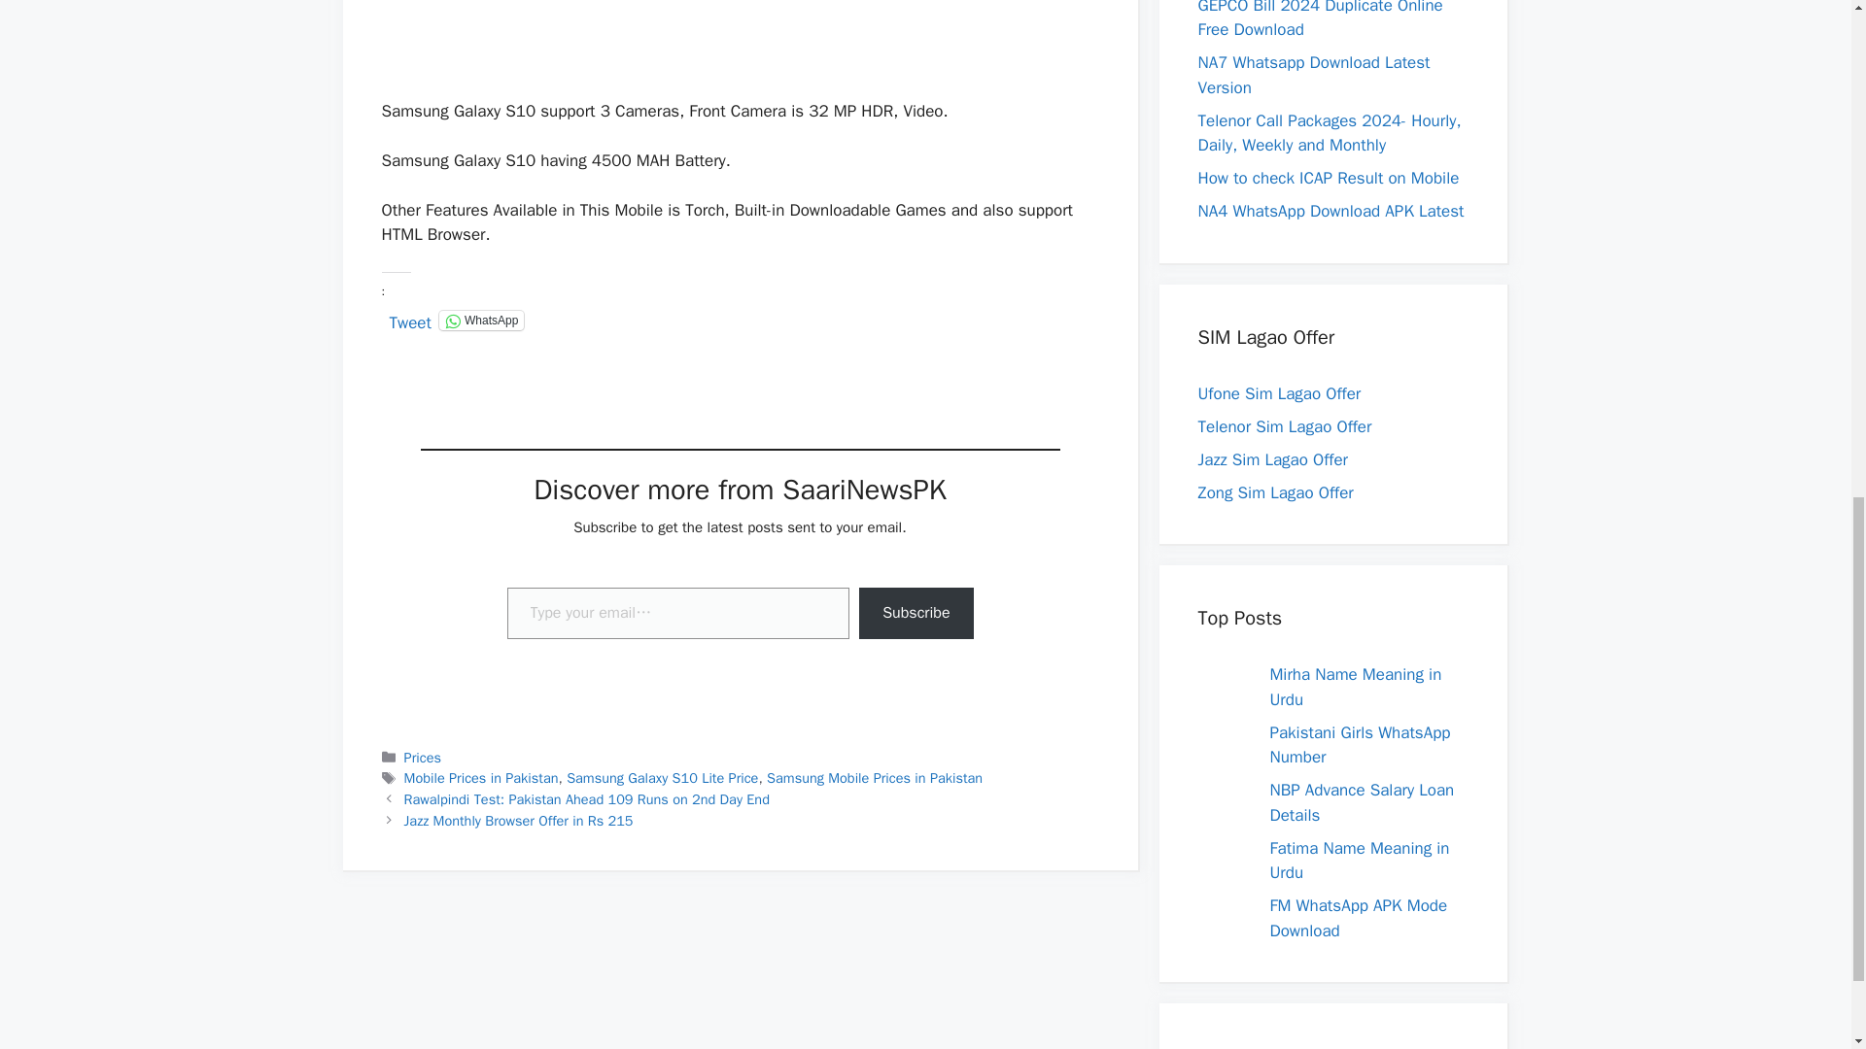 Image resolution: width=1866 pixels, height=1049 pixels. What do you see at coordinates (1279, 393) in the screenshot?
I see `Ufone Sim Lagao Offer` at bounding box center [1279, 393].